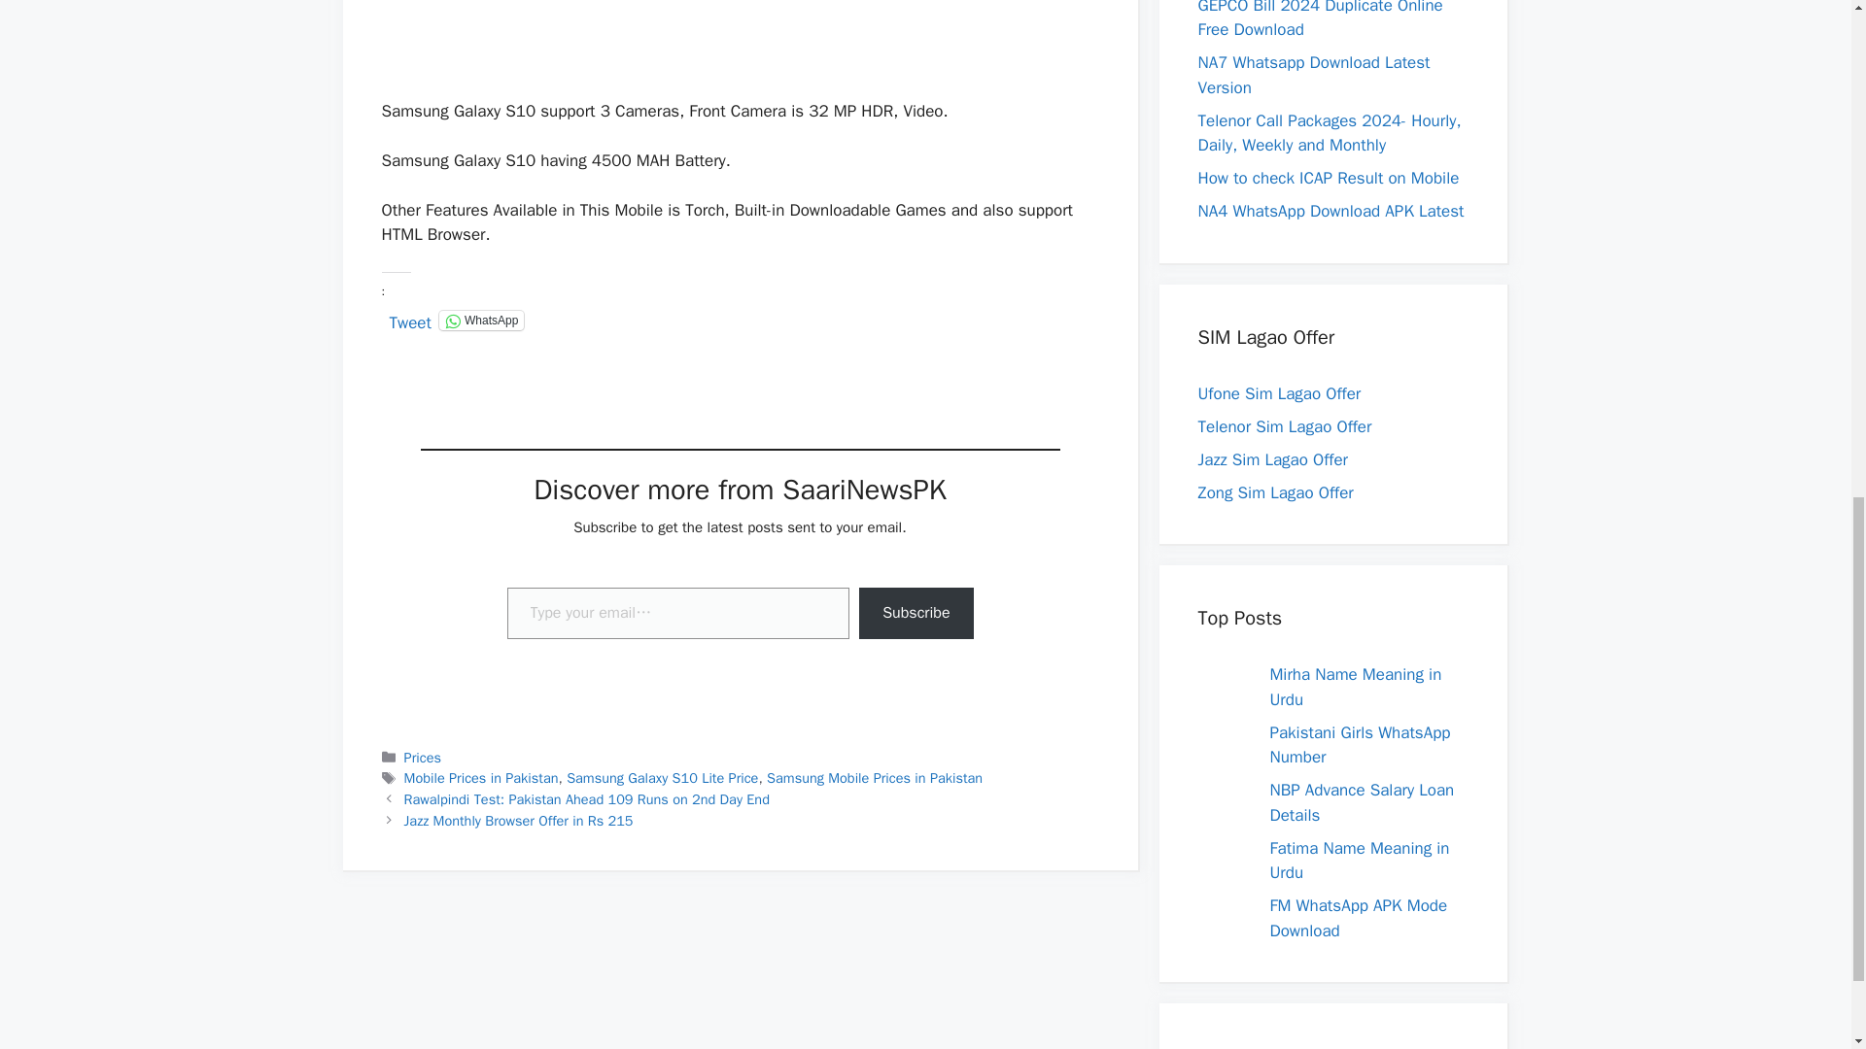 Image resolution: width=1866 pixels, height=1049 pixels. What do you see at coordinates (1279, 393) in the screenshot?
I see `Ufone Sim Lagao Offer` at bounding box center [1279, 393].